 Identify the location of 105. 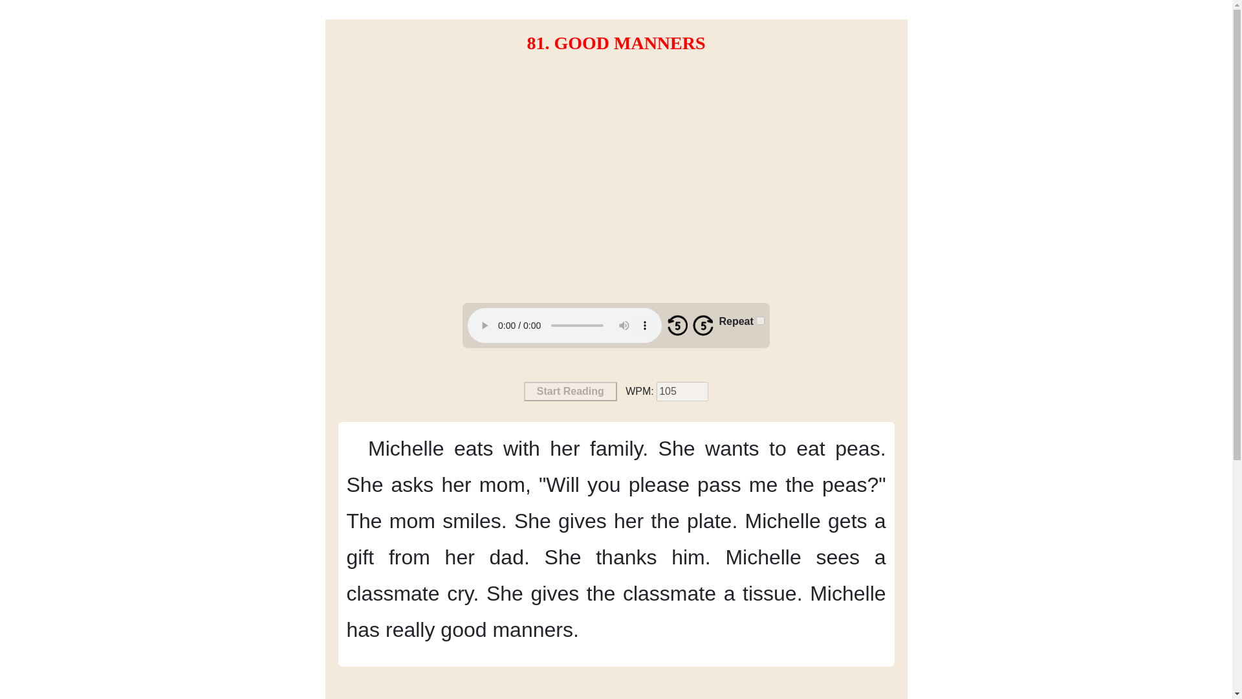
(682, 391).